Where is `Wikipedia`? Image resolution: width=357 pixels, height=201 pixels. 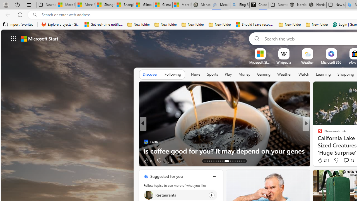 Wikipedia is located at coordinates (284, 62).